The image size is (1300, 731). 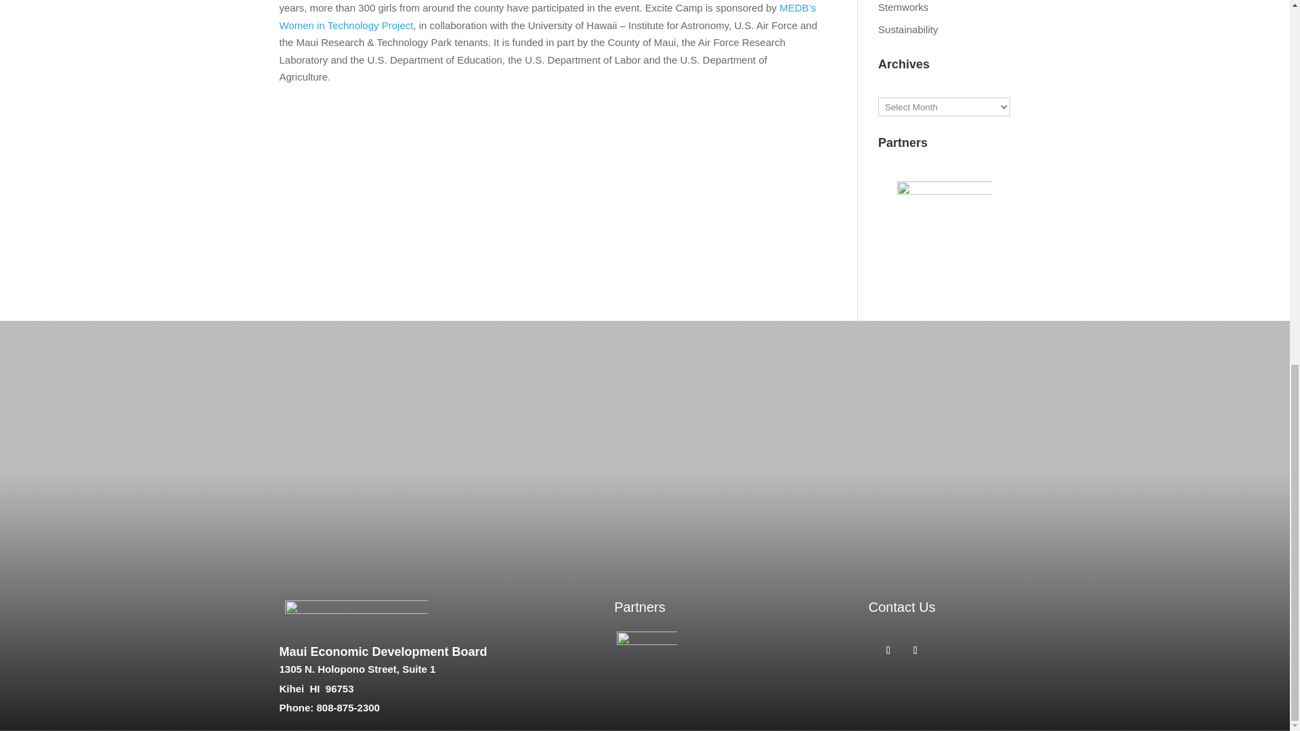 I want to click on Sustainability, so click(x=907, y=28).